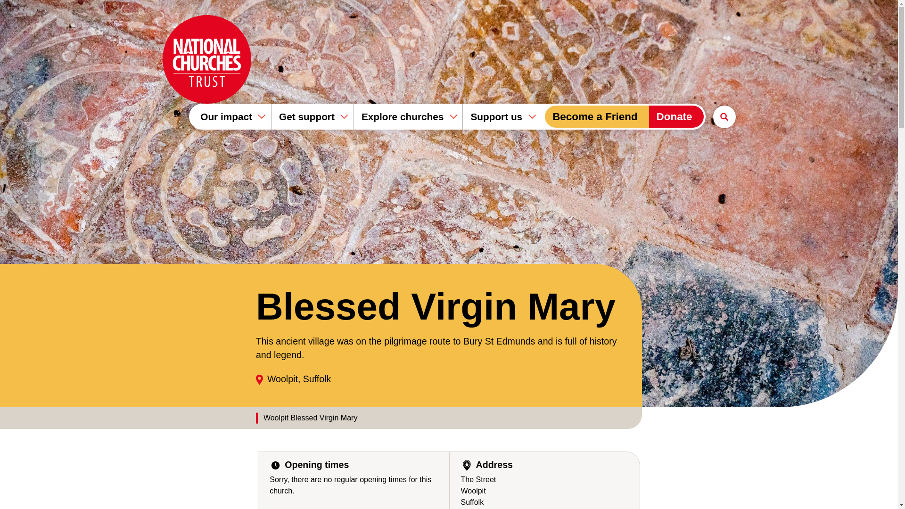  What do you see at coordinates (206, 59) in the screenshot?
I see `National Churches Trust` at bounding box center [206, 59].